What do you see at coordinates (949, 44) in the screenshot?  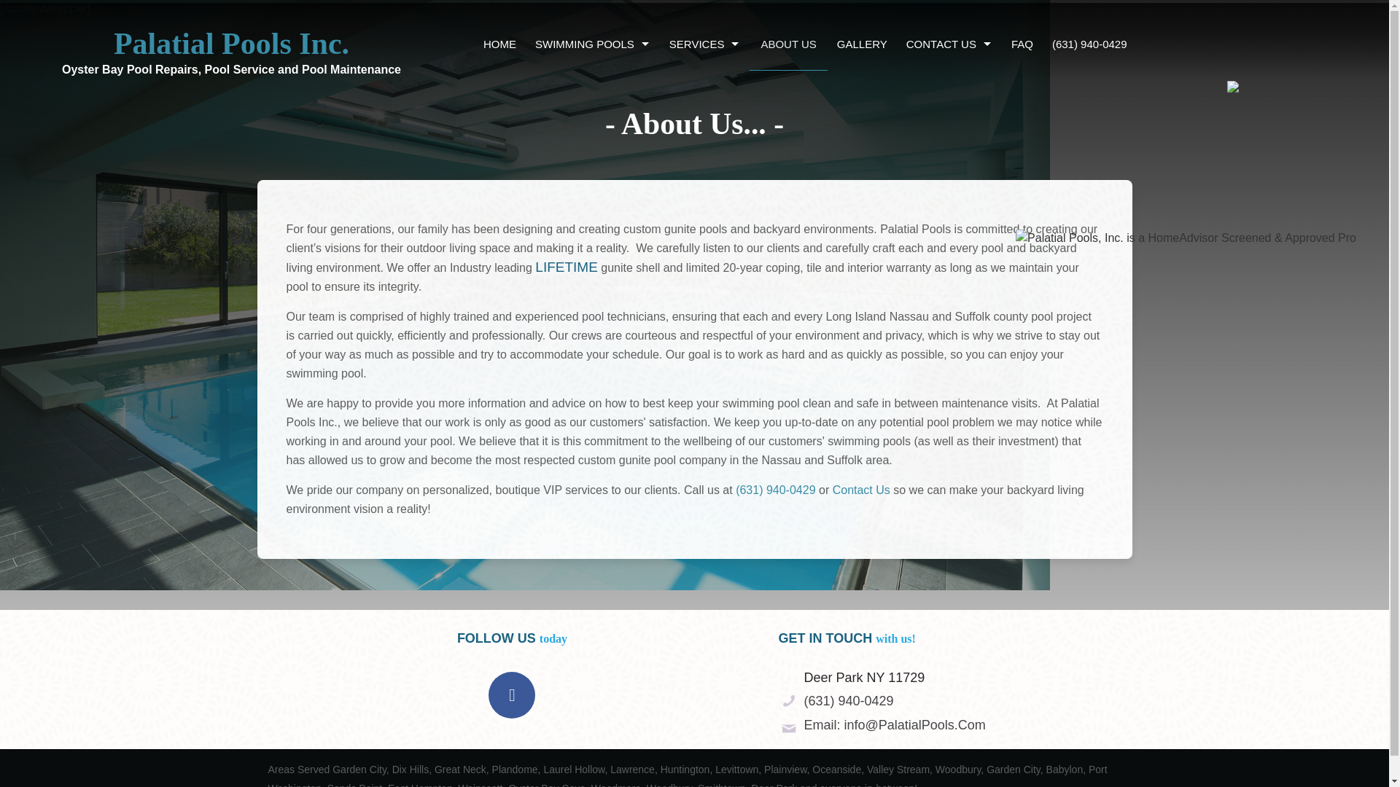 I see `CONTACT US` at bounding box center [949, 44].